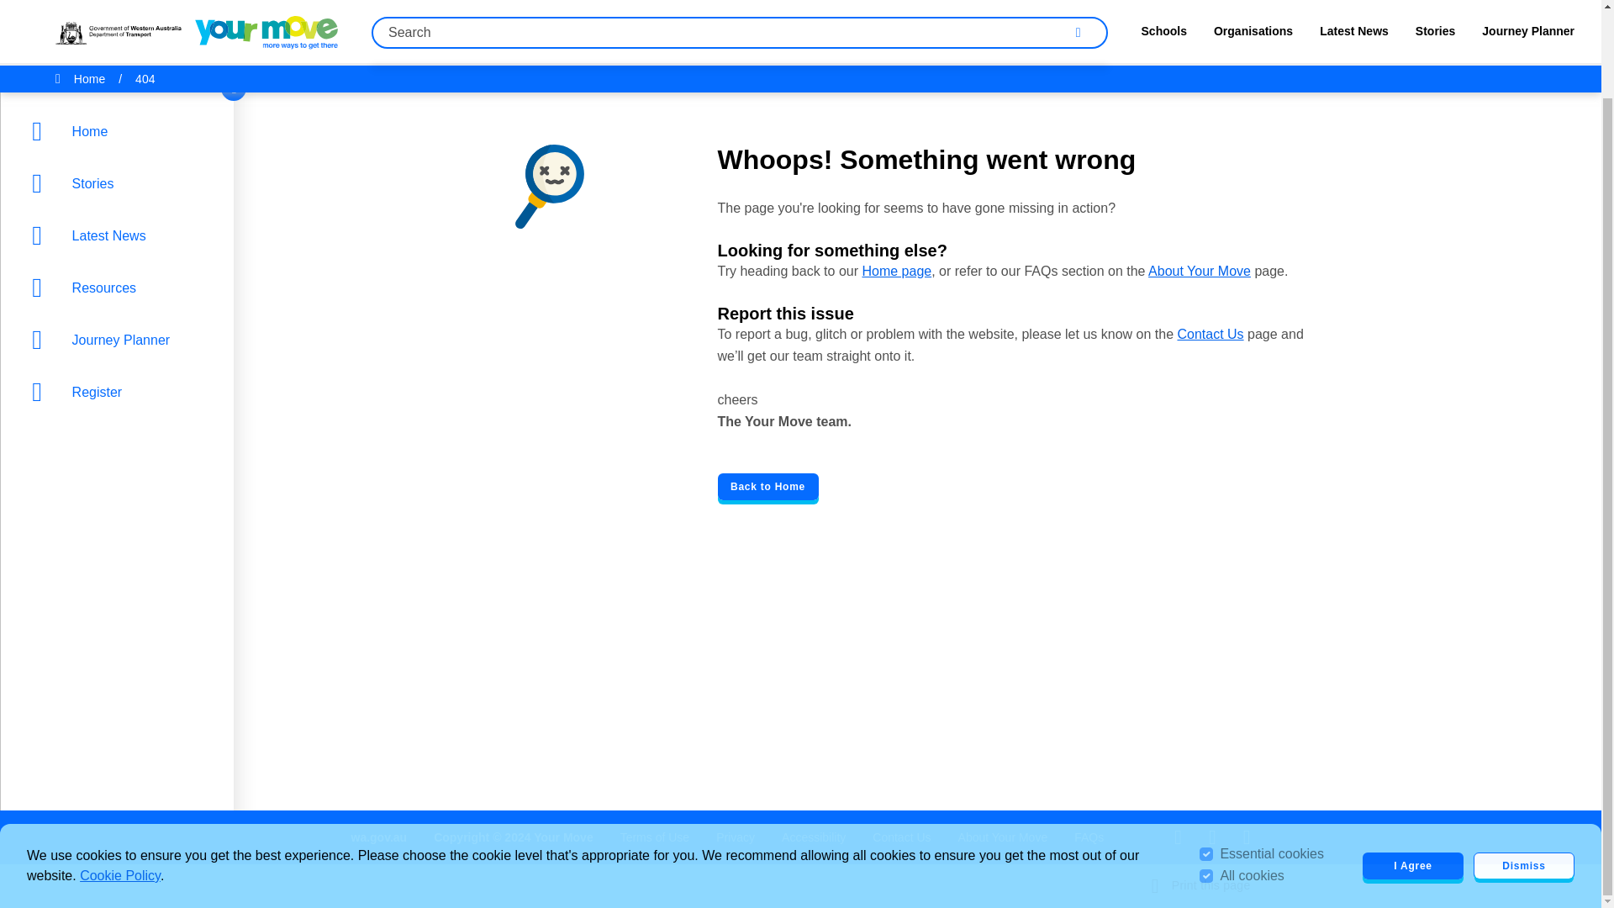  I want to click on Back to Home, so click(768, 486).